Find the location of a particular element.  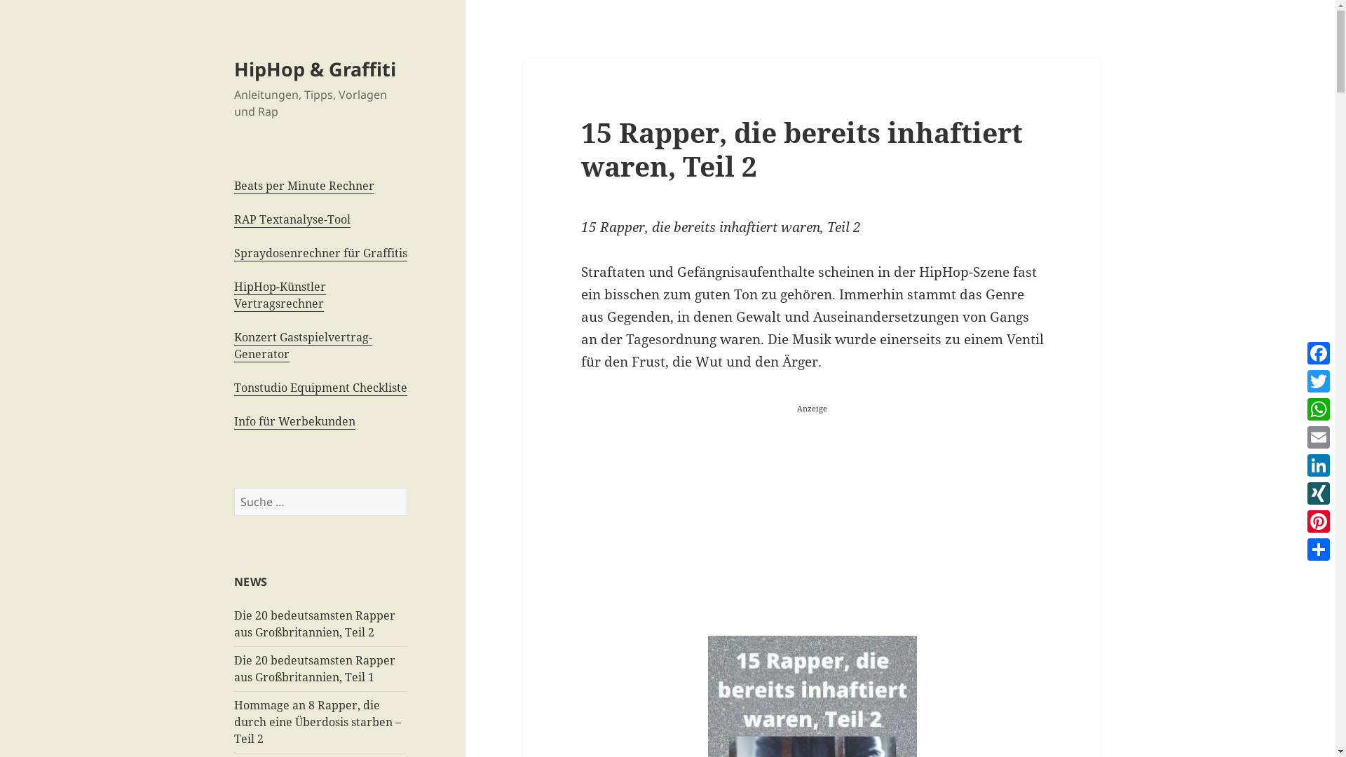

XING is located at coordinates (1319, 493).